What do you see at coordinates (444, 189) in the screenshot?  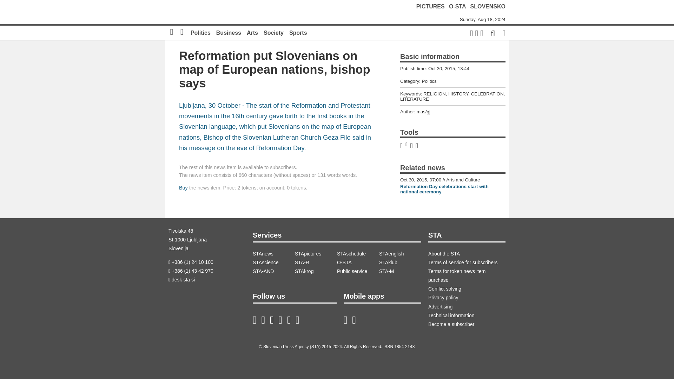 I see `Reformation Day celebrations start with national ceremony` at bounding box center [444, 189].